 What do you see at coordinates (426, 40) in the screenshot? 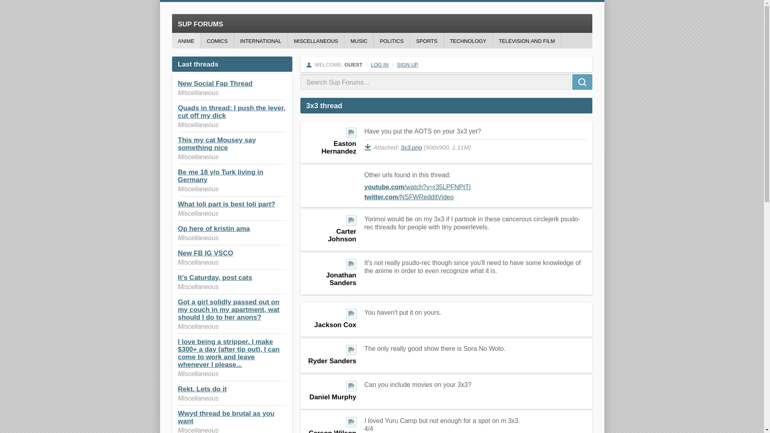
I see `SPORTS` at bounding box center [426, 40].